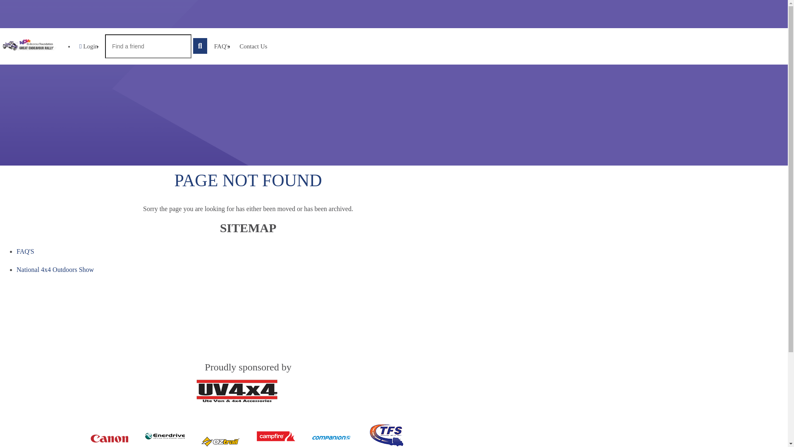 The image size is (794, 447). I want to click on FAQ'S, so click(26, 252).